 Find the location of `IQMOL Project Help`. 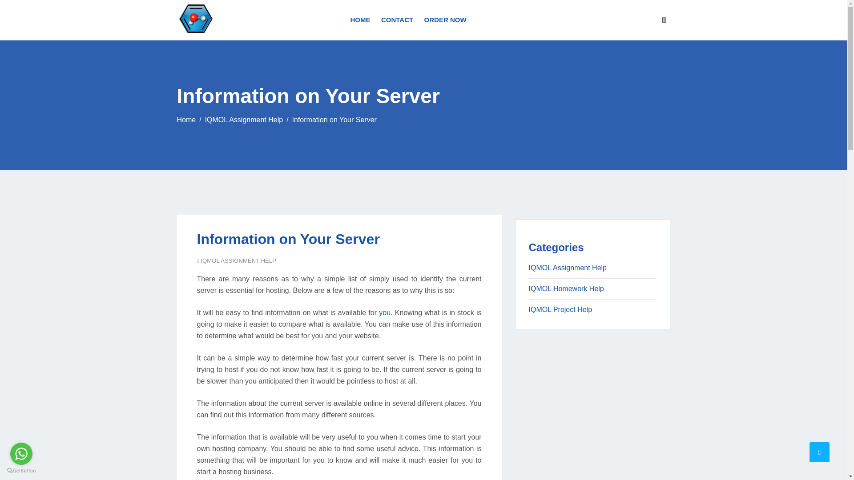

IQMOL Project Help is located at coordinates (560, 309).